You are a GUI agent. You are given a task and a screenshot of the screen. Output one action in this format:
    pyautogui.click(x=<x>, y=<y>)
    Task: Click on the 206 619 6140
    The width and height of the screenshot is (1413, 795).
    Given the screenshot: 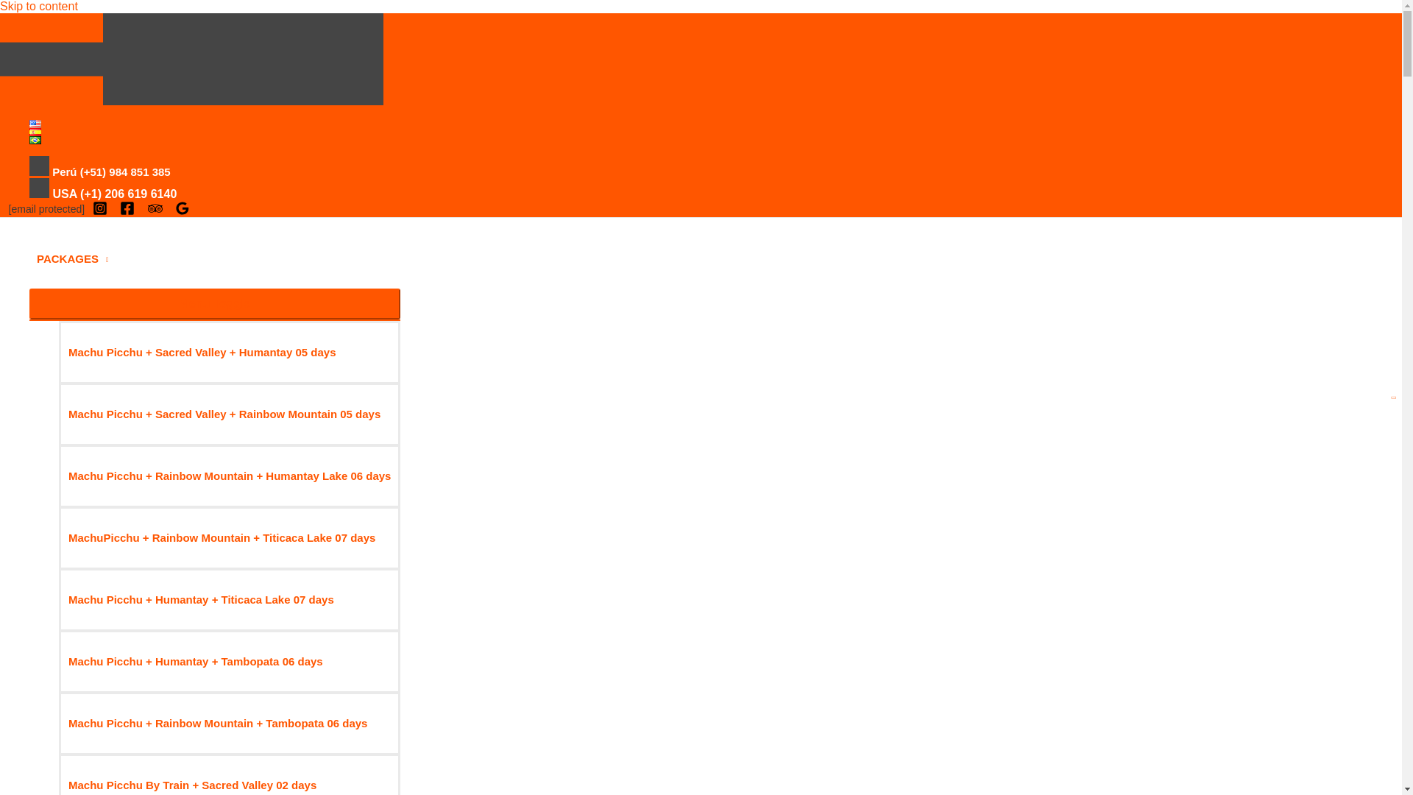 What is the action you would take?
    pyautogui.click(x=141, y=194)
    